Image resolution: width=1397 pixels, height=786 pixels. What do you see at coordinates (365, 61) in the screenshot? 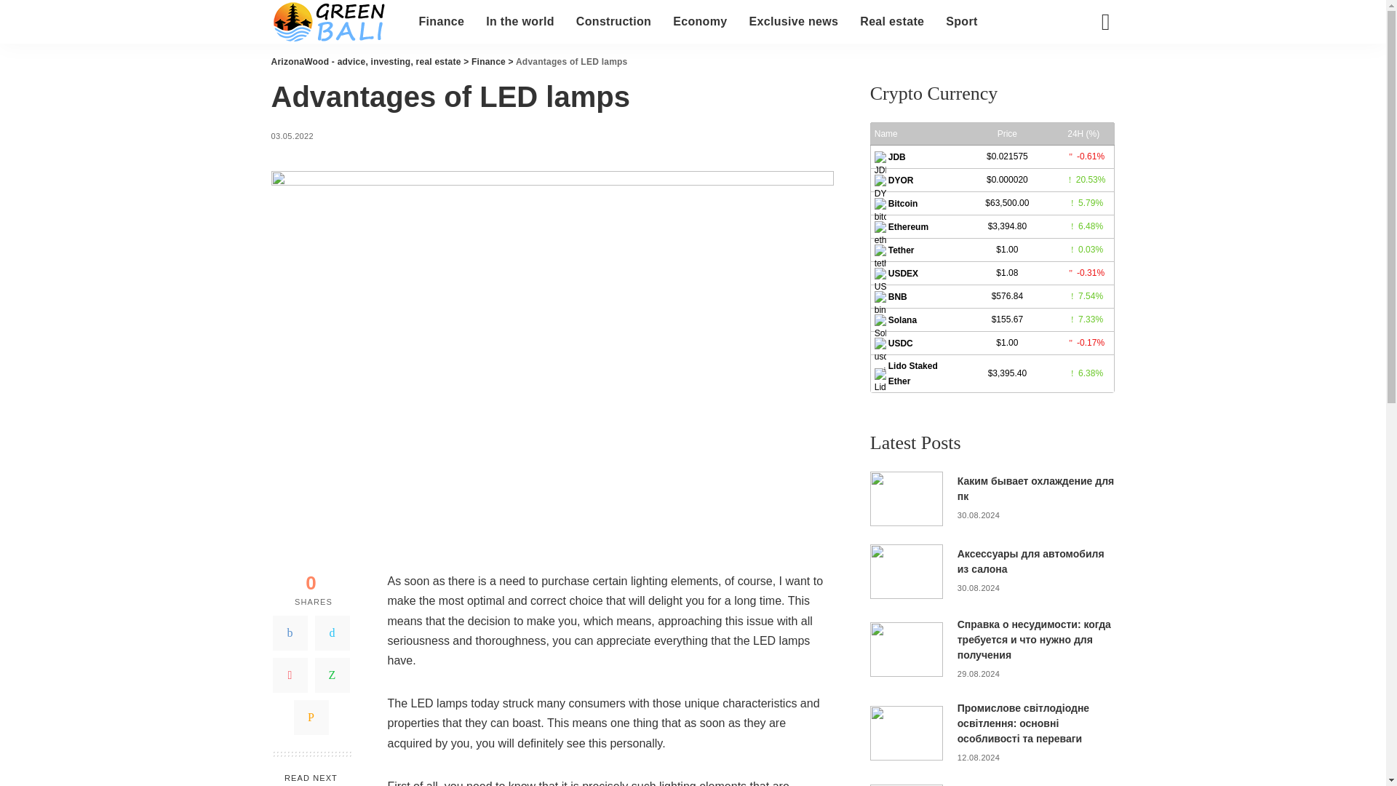
I see `Go to ArizonaWood - advice, investing, real estate.` at bounding box center [365, 61].